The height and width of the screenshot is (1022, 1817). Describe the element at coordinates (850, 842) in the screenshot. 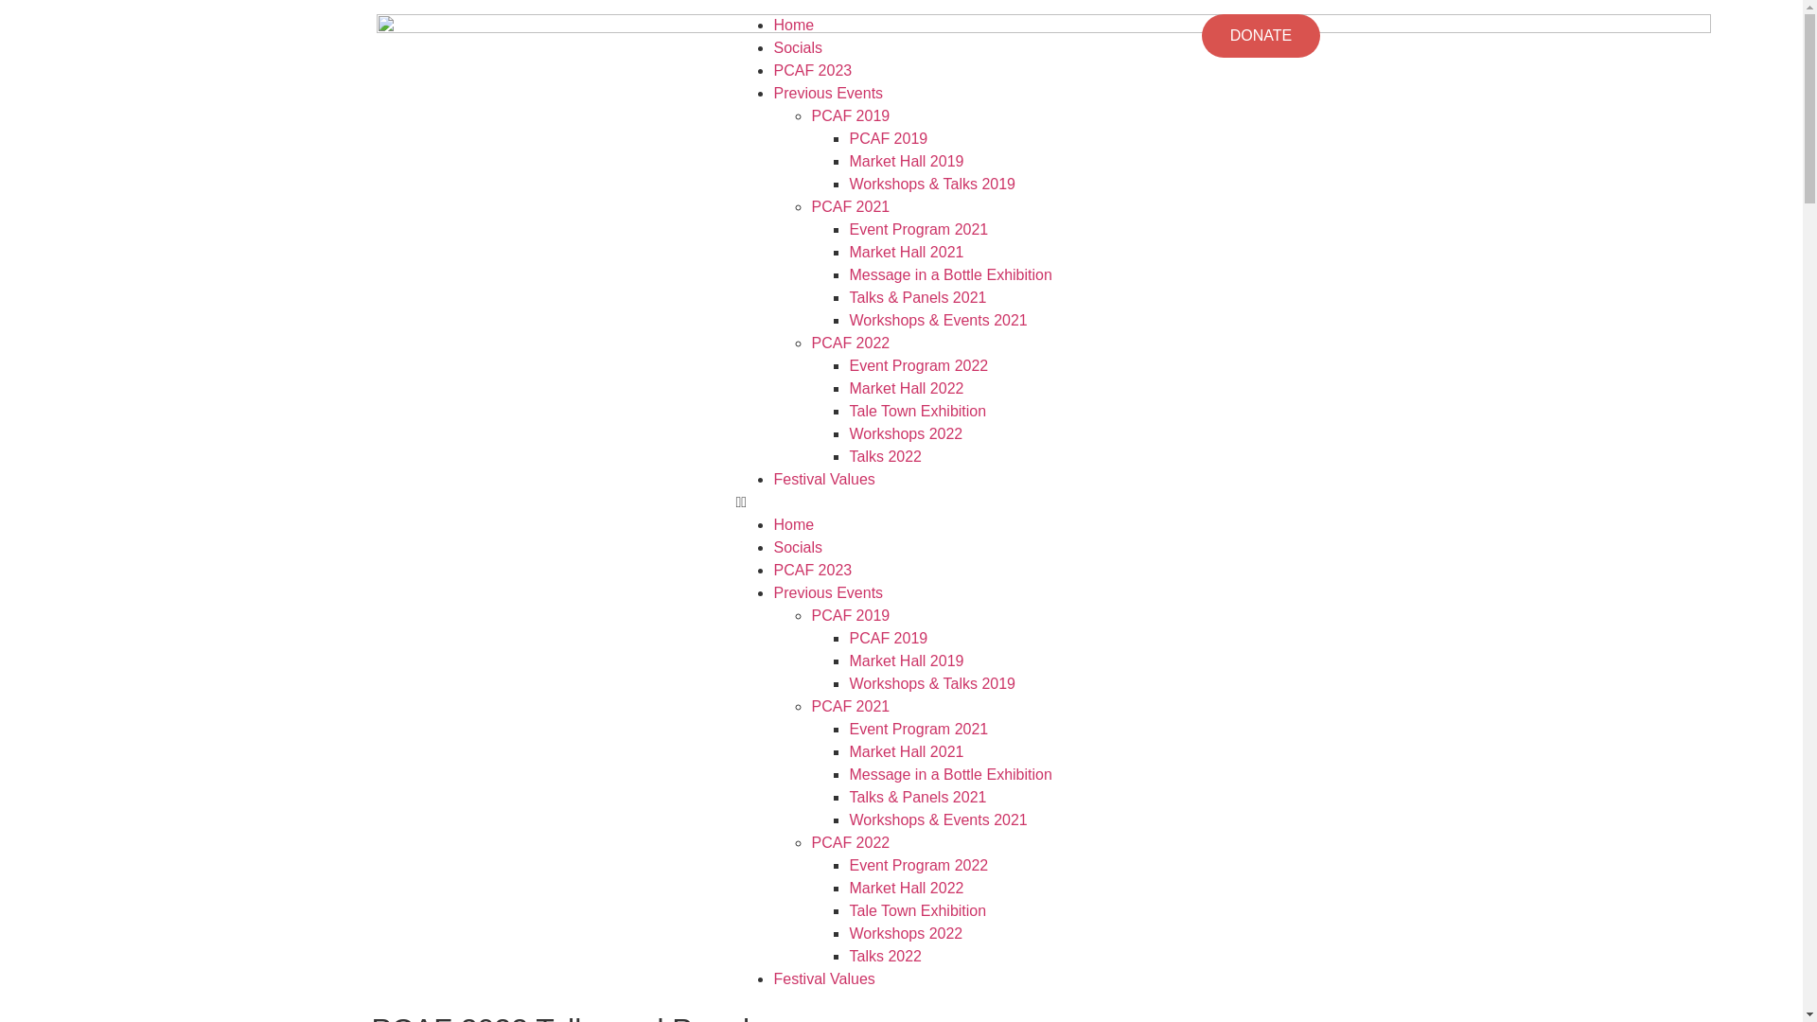

I see `PCAF 2022` at that location.